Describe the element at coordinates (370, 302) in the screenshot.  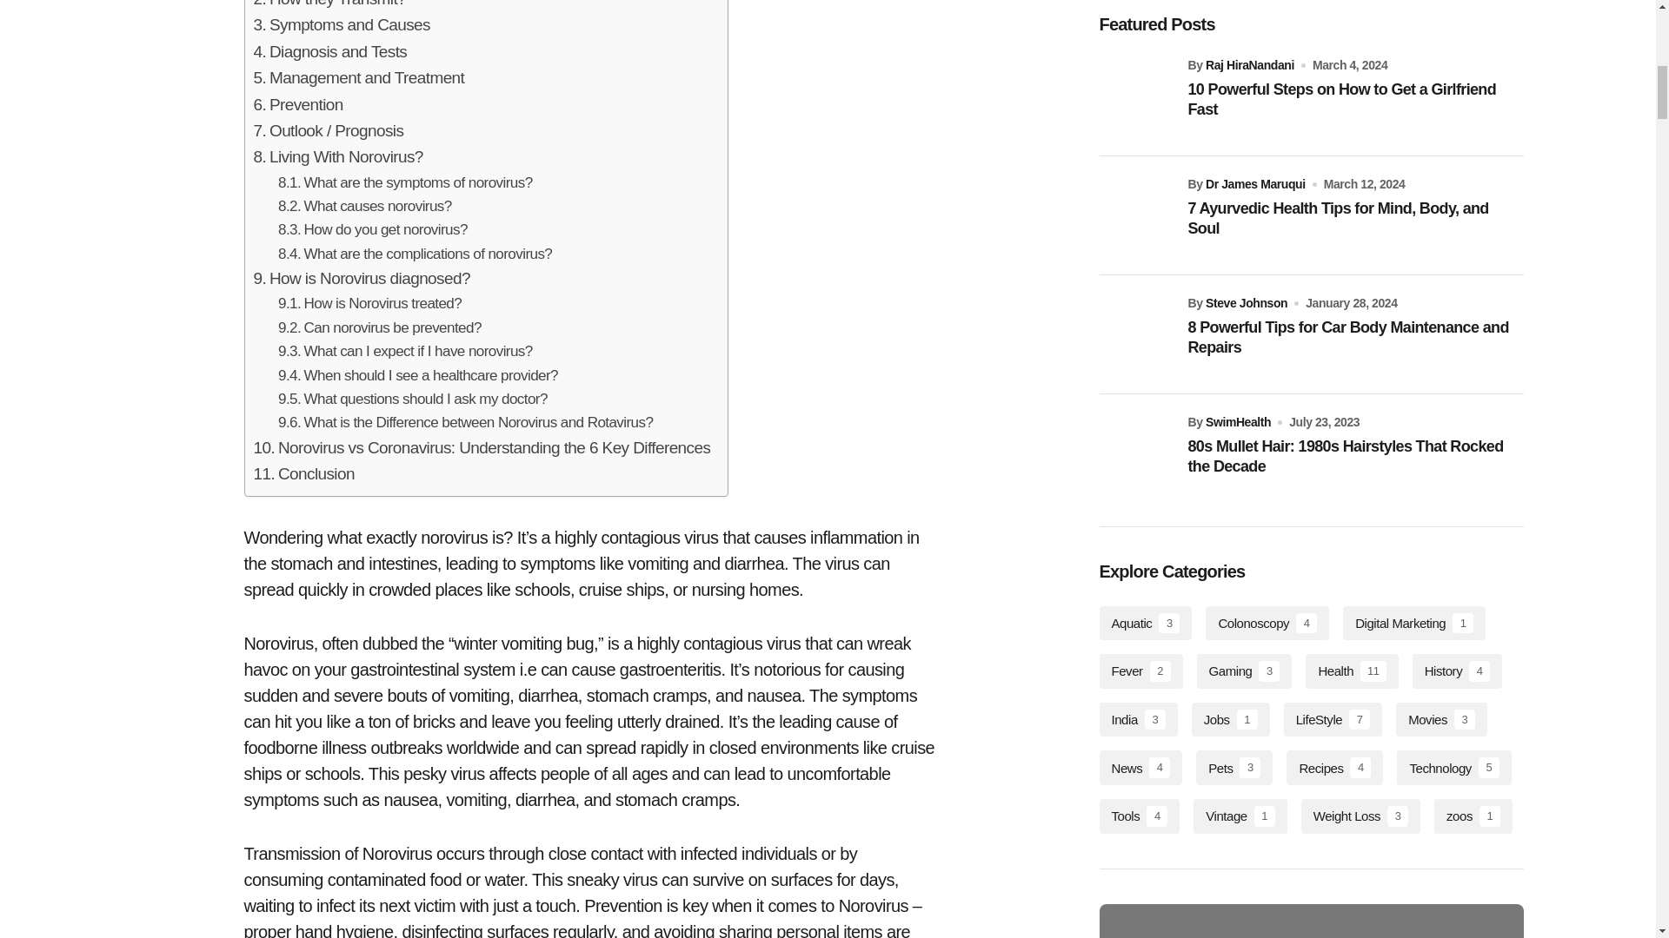
I see `How is Norovirus treated?` at that location.